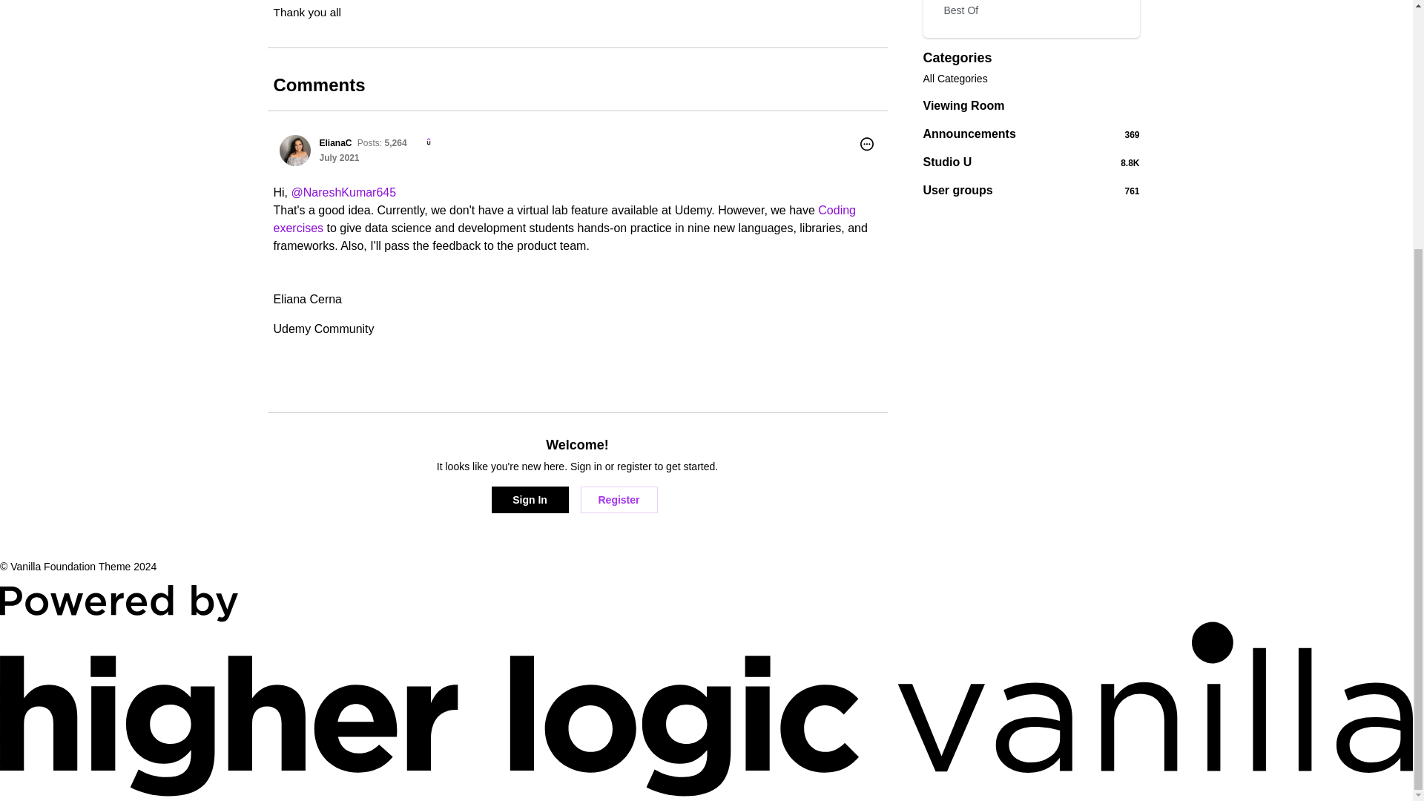 The height and width of the screenshot is (801, 1424). Describe the element at coordinates (1130, 162) in the screenshot. I see `8,783 discussions` at that location.